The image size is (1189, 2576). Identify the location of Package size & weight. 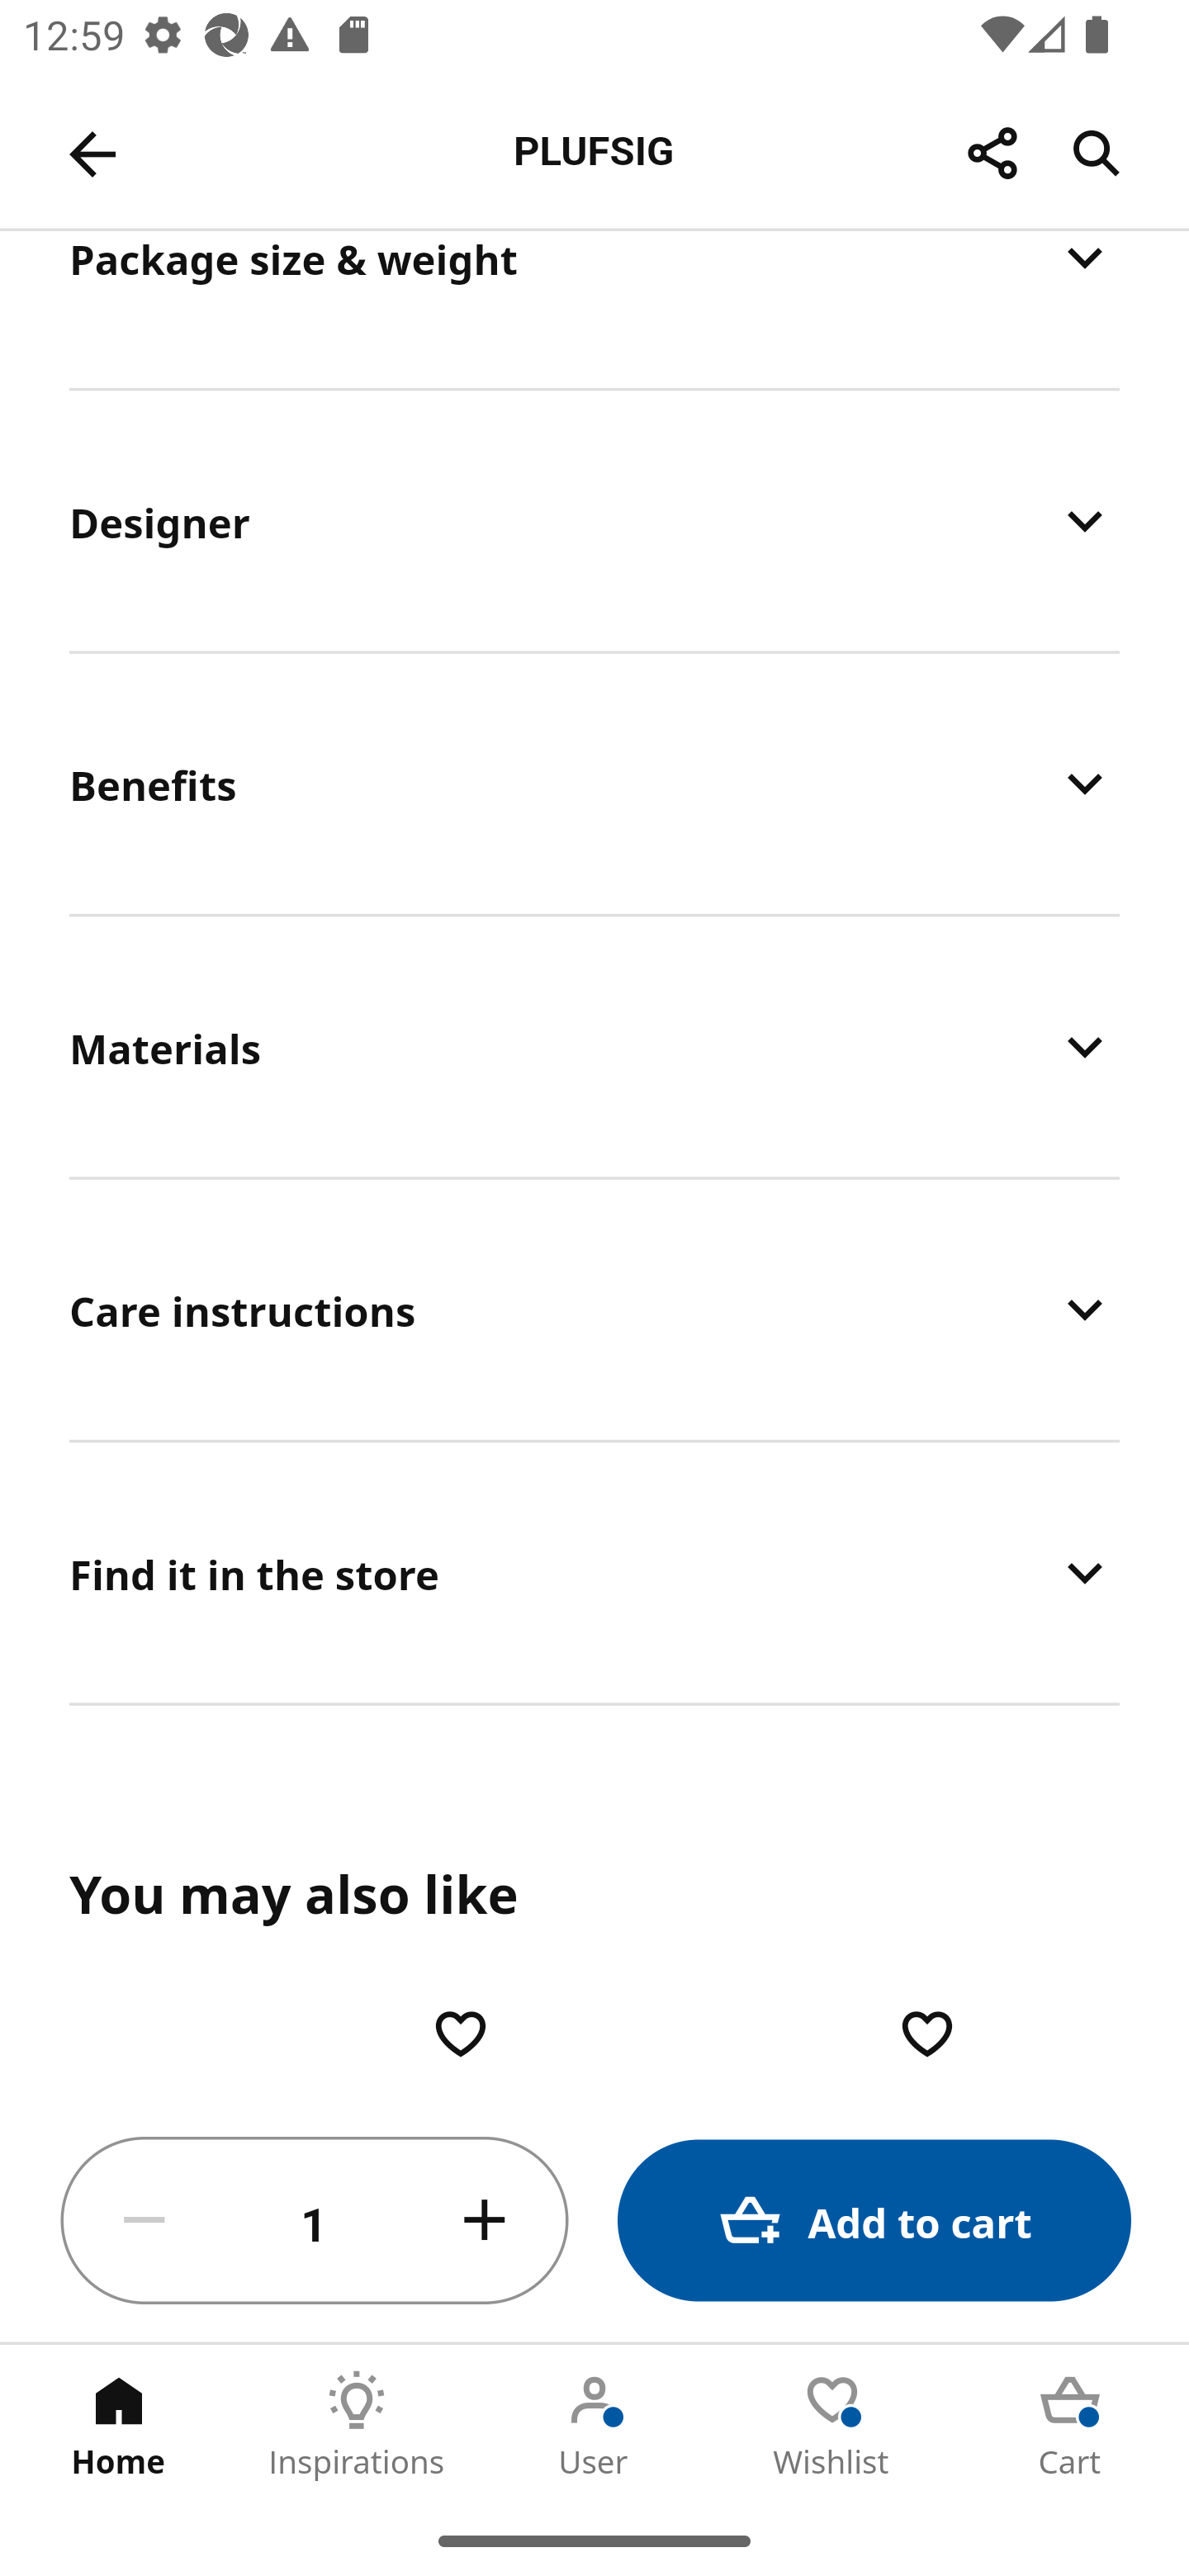
(594, 307).